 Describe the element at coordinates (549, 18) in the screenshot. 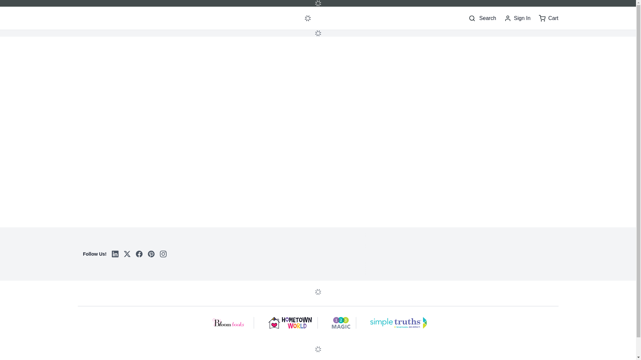

I see `Cart` at that location.